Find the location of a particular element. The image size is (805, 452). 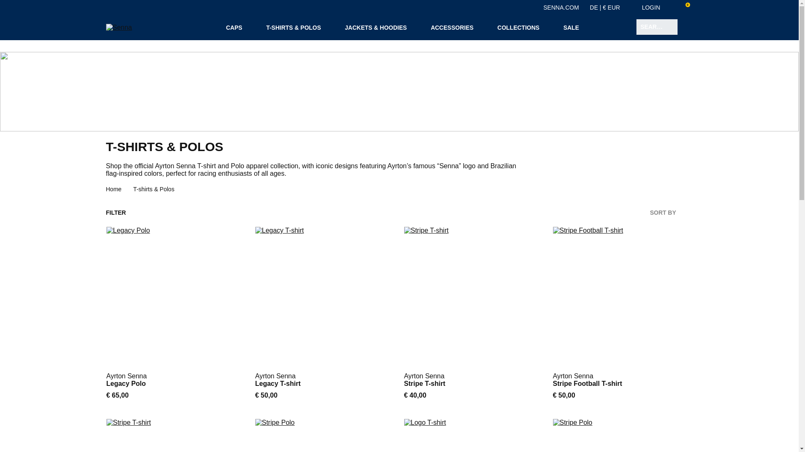

SENNA.COM is located at coordinates (561, 7).